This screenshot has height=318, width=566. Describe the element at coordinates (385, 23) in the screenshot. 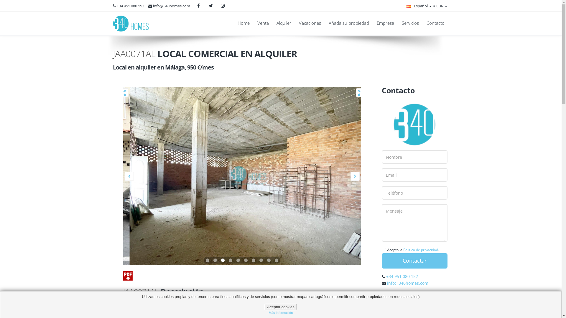

I see `Empresa` at that location.